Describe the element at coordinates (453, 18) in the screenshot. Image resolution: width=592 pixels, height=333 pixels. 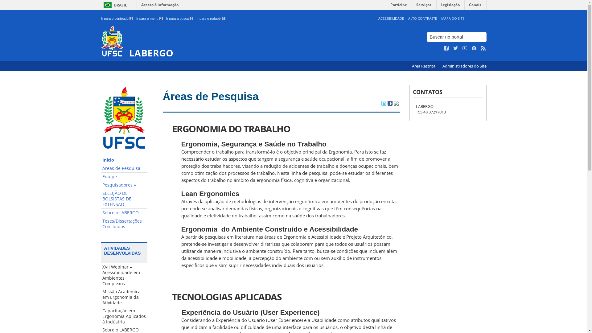
I see `MAPA DO SITE` at that location.